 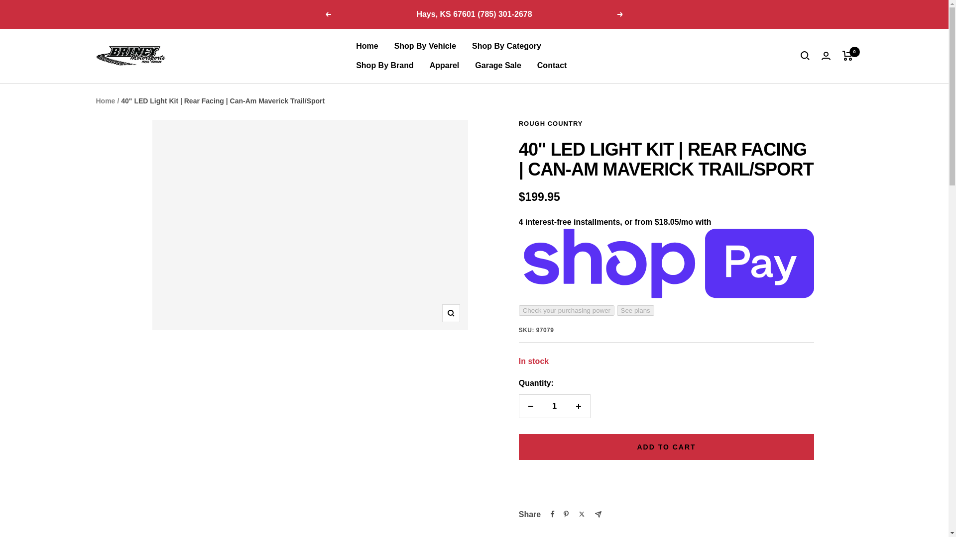 I want to click on 1, so click(x=554, y=406).